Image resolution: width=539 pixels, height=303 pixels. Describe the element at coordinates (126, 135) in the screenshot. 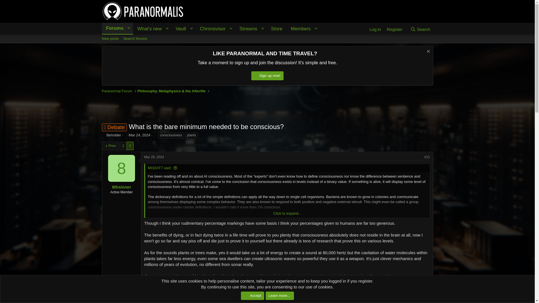

I see `Start date` at that location.